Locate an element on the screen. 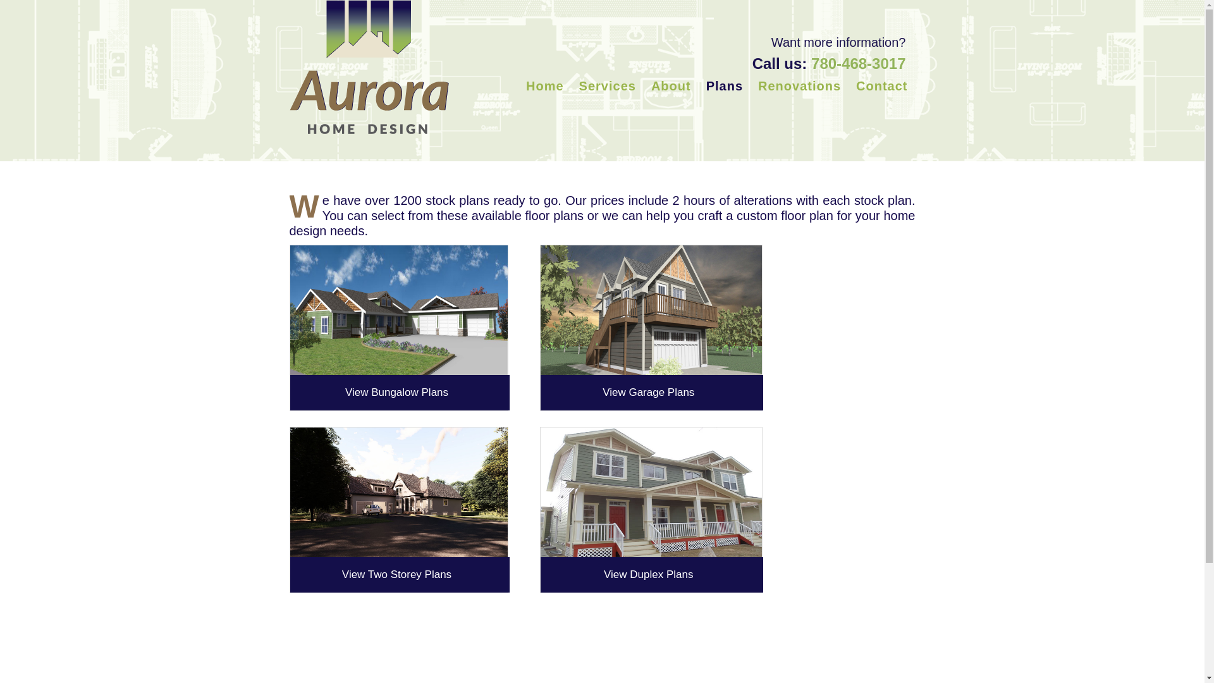  View Two Storey Plans   is located at coordinates (400, 575).